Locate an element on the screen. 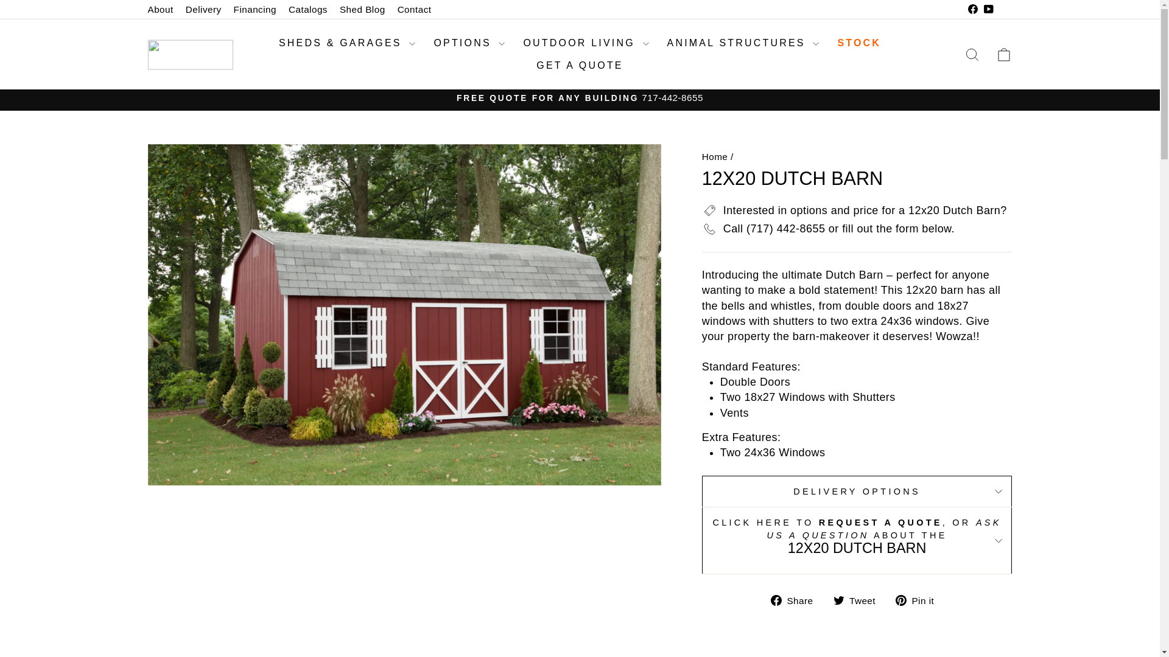 Image resolution: width=1169 pixels, height=657 pixels. ICON-SEARCH is located at coordinates (972, 54).